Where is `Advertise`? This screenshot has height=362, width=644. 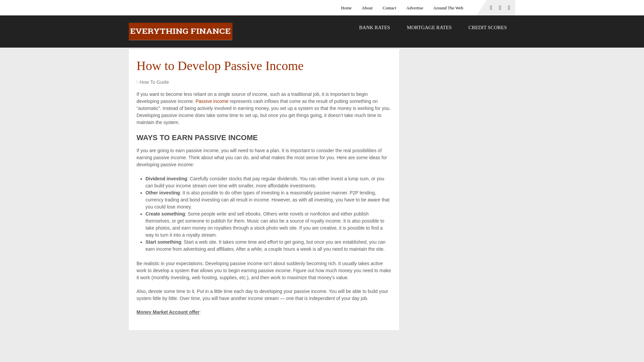
Advertise is located at coordinates (415, 8).